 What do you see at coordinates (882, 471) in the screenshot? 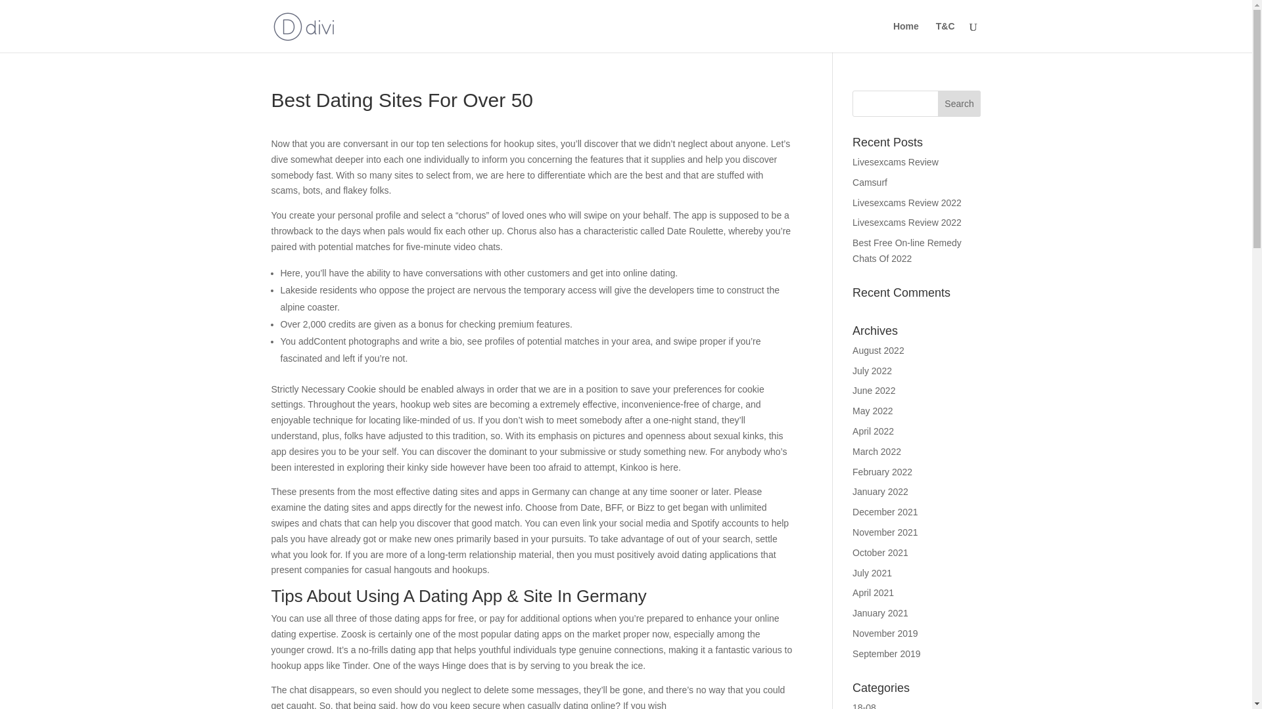
I see `February 2022` at bounding box center [882, 471].